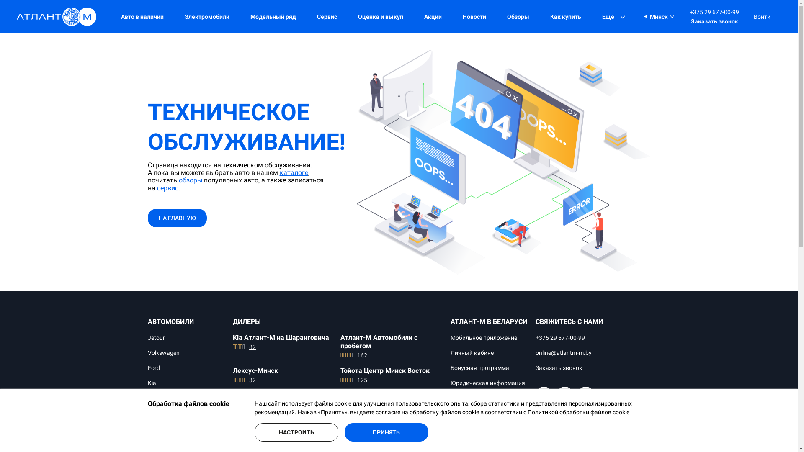 The height and width of the screenshot is (452, 804). I want to click on Jetour, so click(156, 338).